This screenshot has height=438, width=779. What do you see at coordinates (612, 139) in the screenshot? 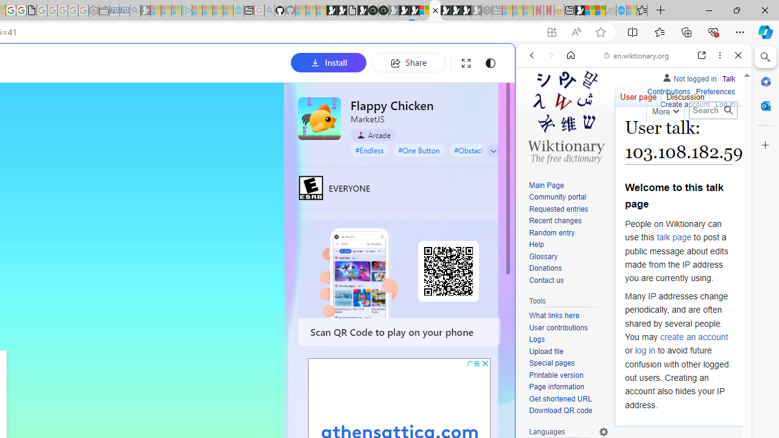
I see `VIDEOS` at bounding box center [612, 139].